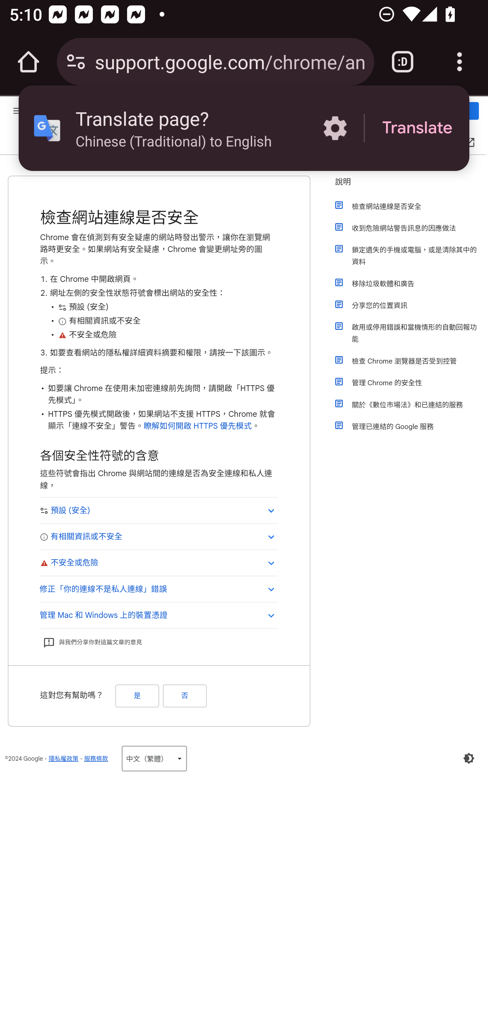 The image size is (488, 1031). What do you see at coordinates (158, 510) in the screenshot?
I see `Default (Secure) 預設 (安全)` at bounding box center [158, 510].